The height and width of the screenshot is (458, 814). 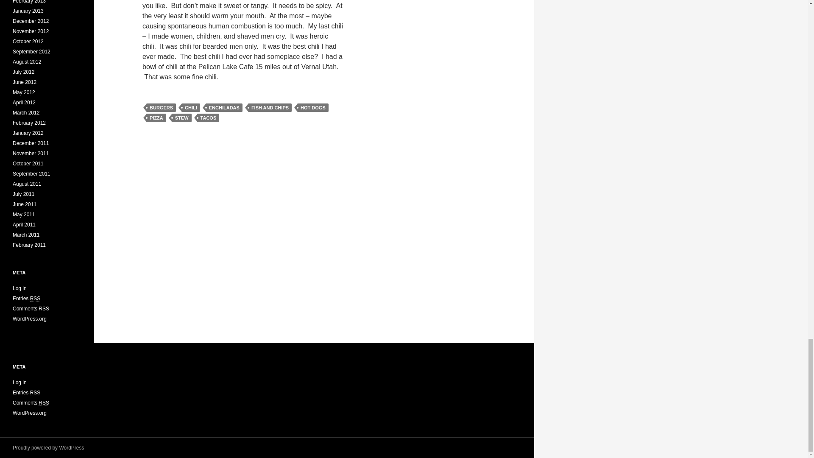 What do you see at coordinates (181, 118) in the screenshot?
I see `STEW` at bounding box center [181, 118].